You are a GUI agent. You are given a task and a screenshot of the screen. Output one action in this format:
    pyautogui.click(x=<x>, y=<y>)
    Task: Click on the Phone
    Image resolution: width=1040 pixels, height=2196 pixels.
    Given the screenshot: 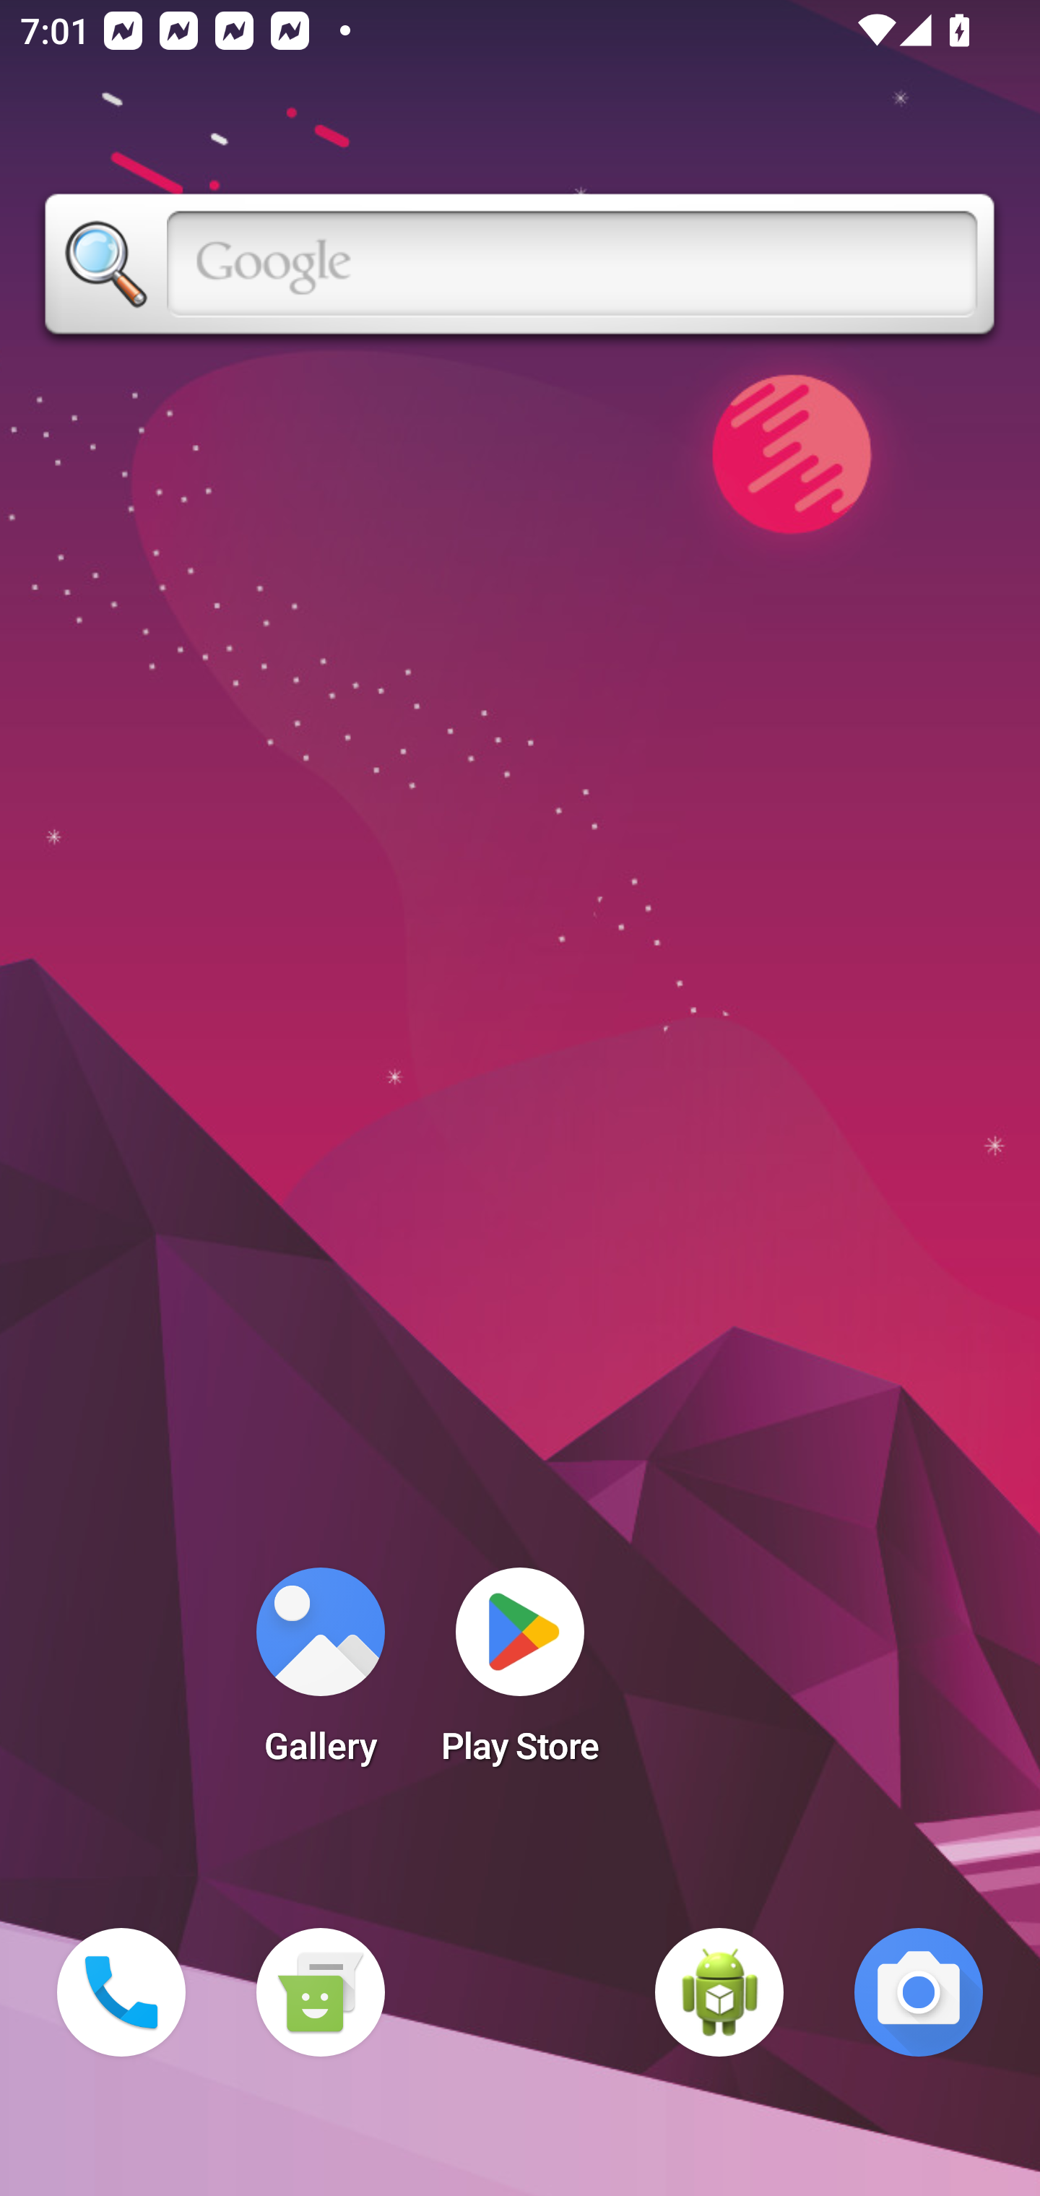 What is the action you would take?
    pyautogui.click(x=121, y=1992)
    